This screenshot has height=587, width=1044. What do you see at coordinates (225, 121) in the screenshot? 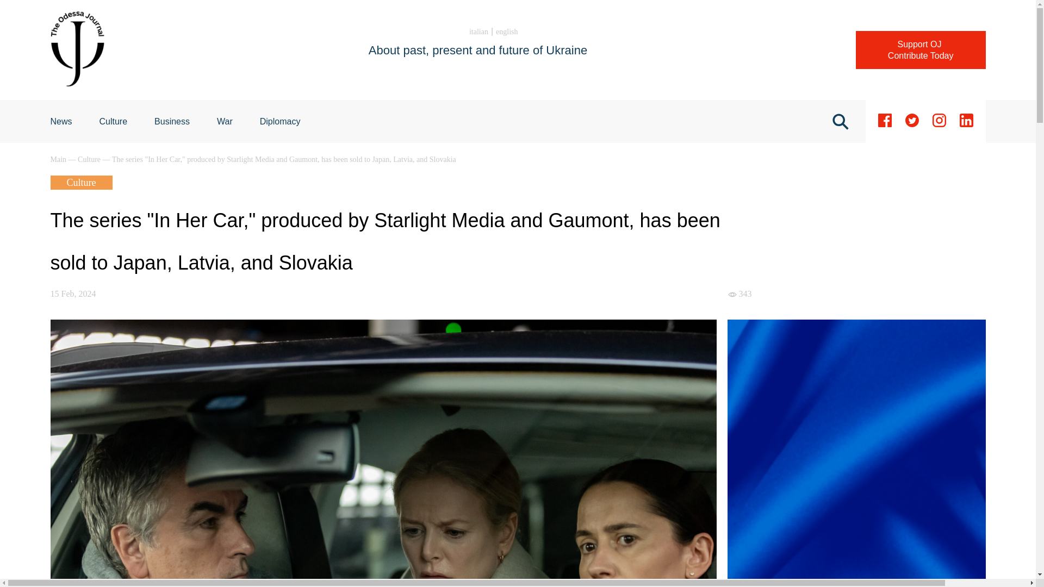
I see `War` at bounding box center [225, 121].